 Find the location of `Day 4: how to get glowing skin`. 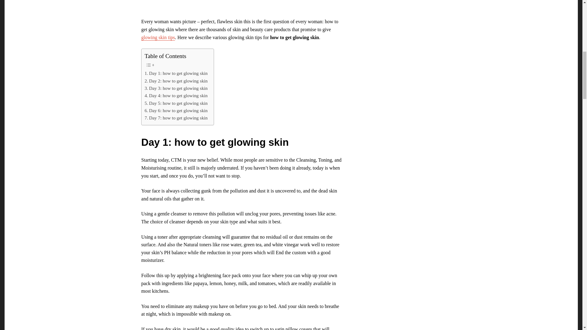

Day 4: how to get glowing skin is located at coordinates (176, 96).